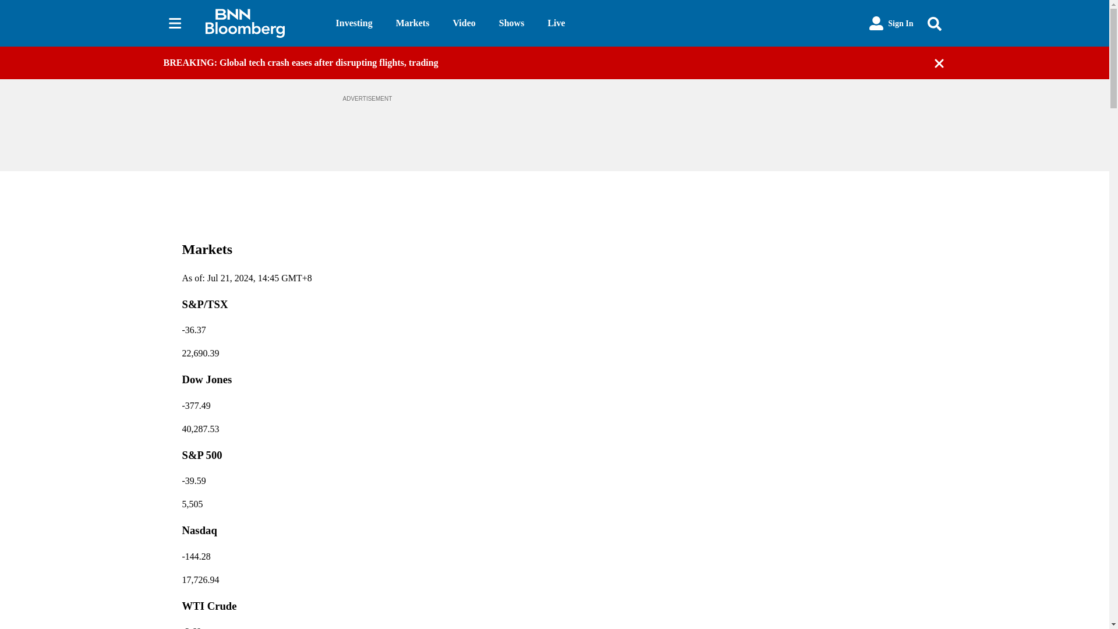  I want to click on BNN Bloomberg, so click(260, 23).